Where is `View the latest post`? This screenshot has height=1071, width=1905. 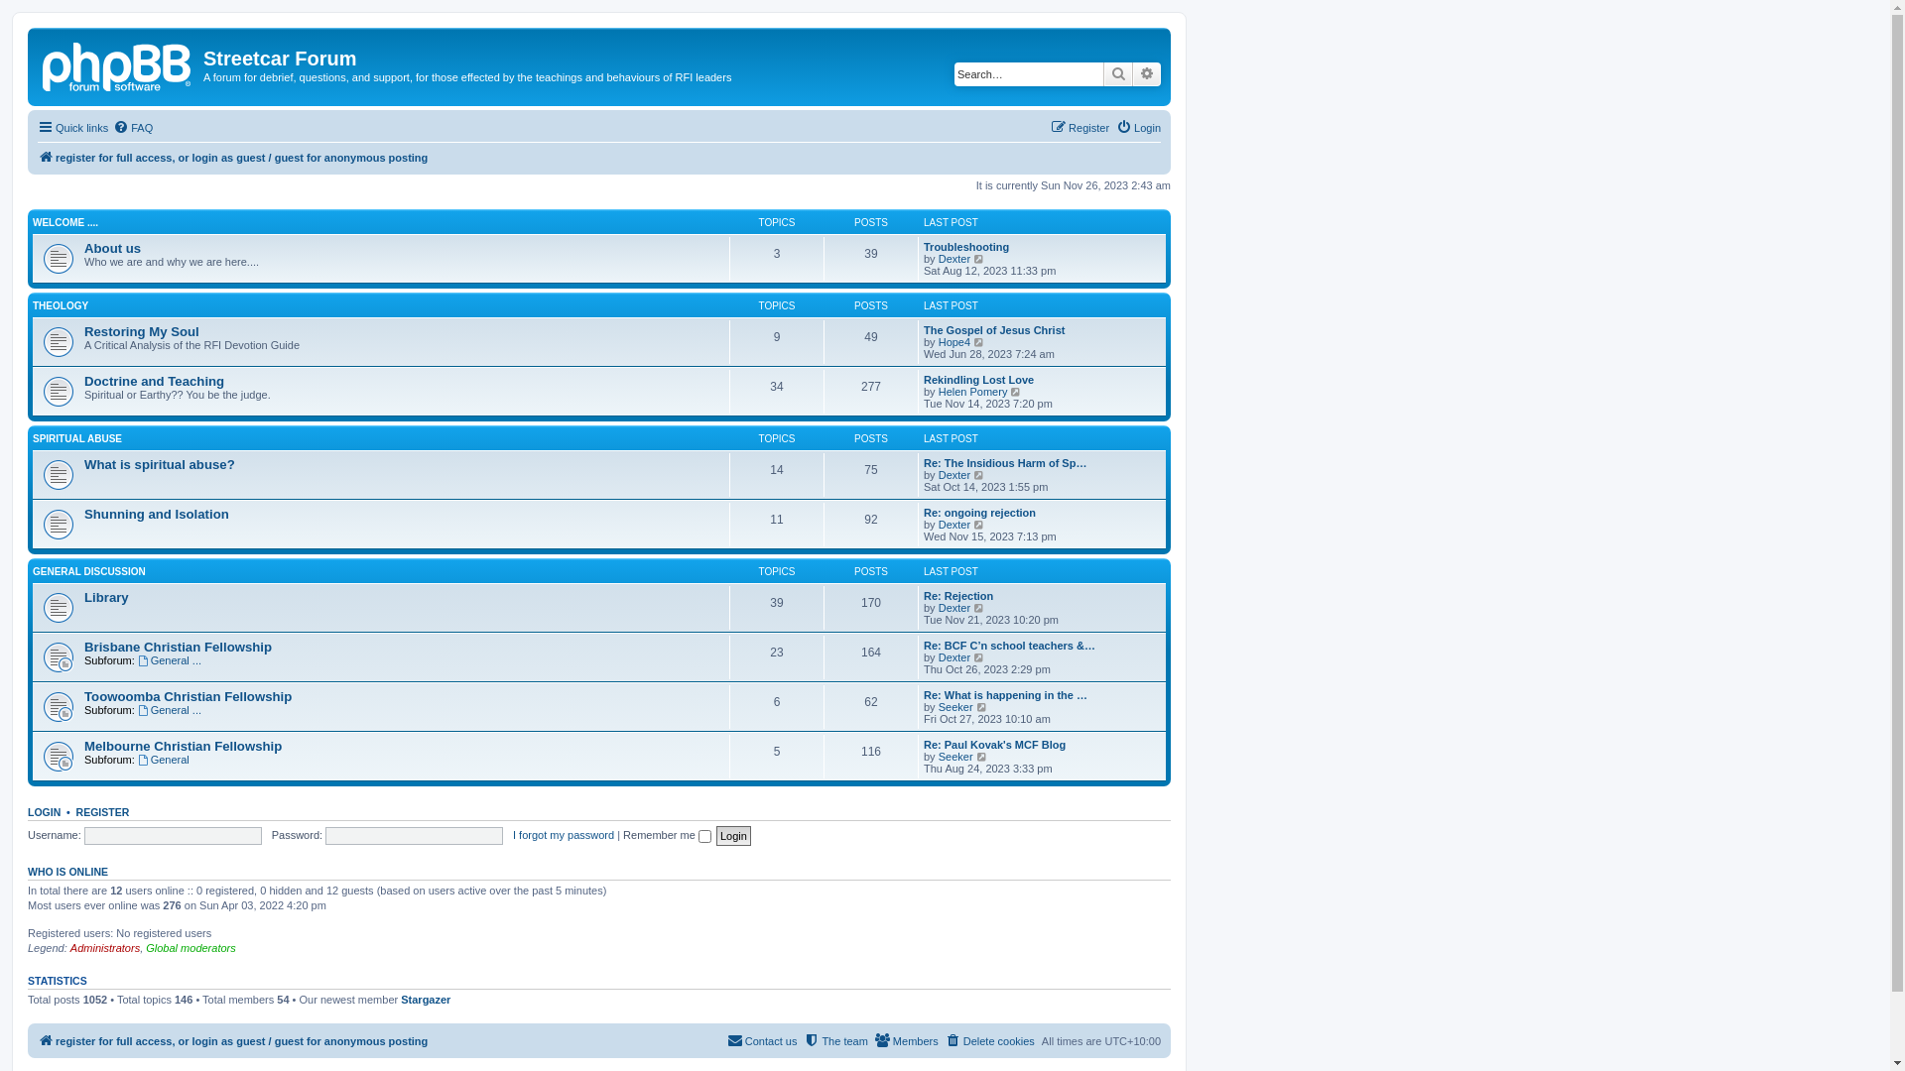
View the latest post is located at coordinates (980, 525).